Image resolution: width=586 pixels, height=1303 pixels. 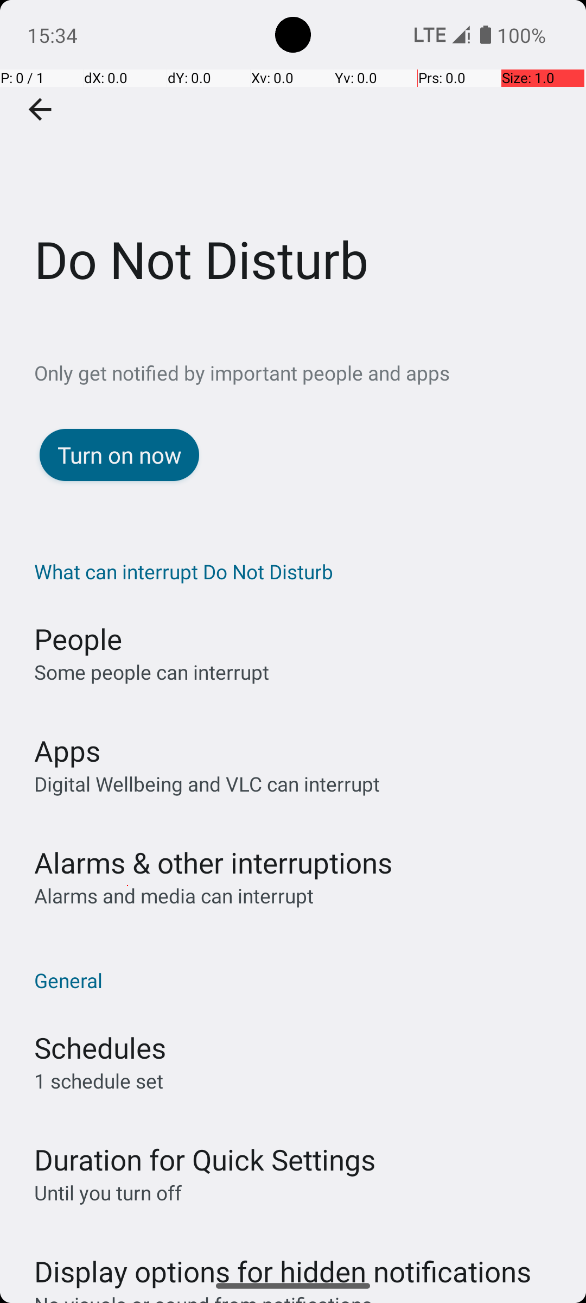 What do you see at coordinates (205, 1160) in the screenshot?
I see `Duration for Quick Settings` at bounding box center [205, 1160].